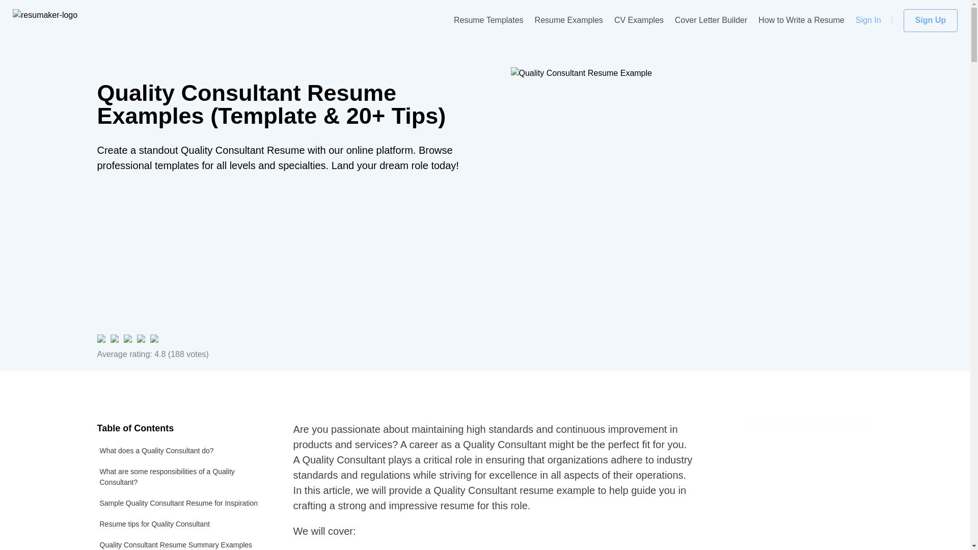  I want to click on Resume Templates, so click(488, 20).